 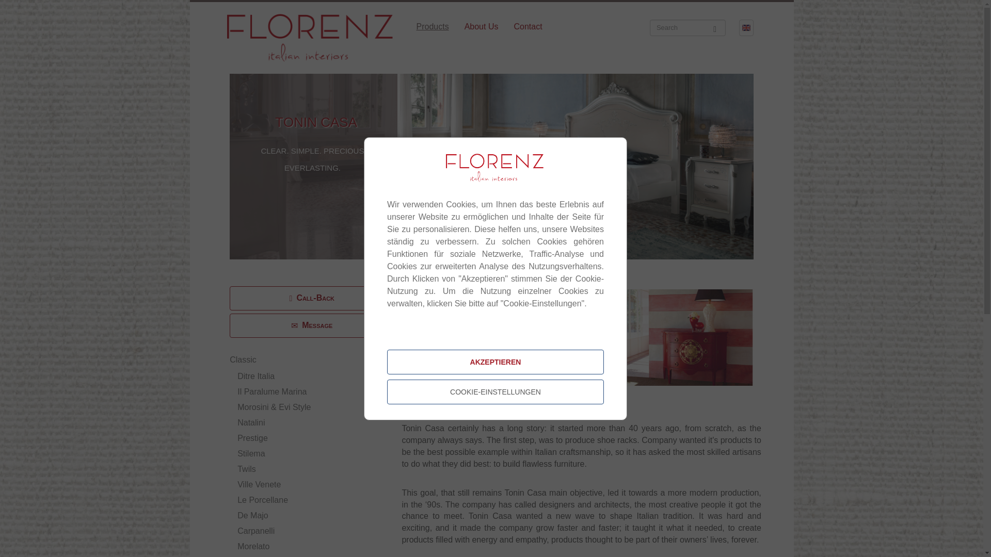 What do you see at coordinates (256, 376) in the screenshot?
I see `Upholstered Sofas and Armchairs` at bounding box center [256, 376].